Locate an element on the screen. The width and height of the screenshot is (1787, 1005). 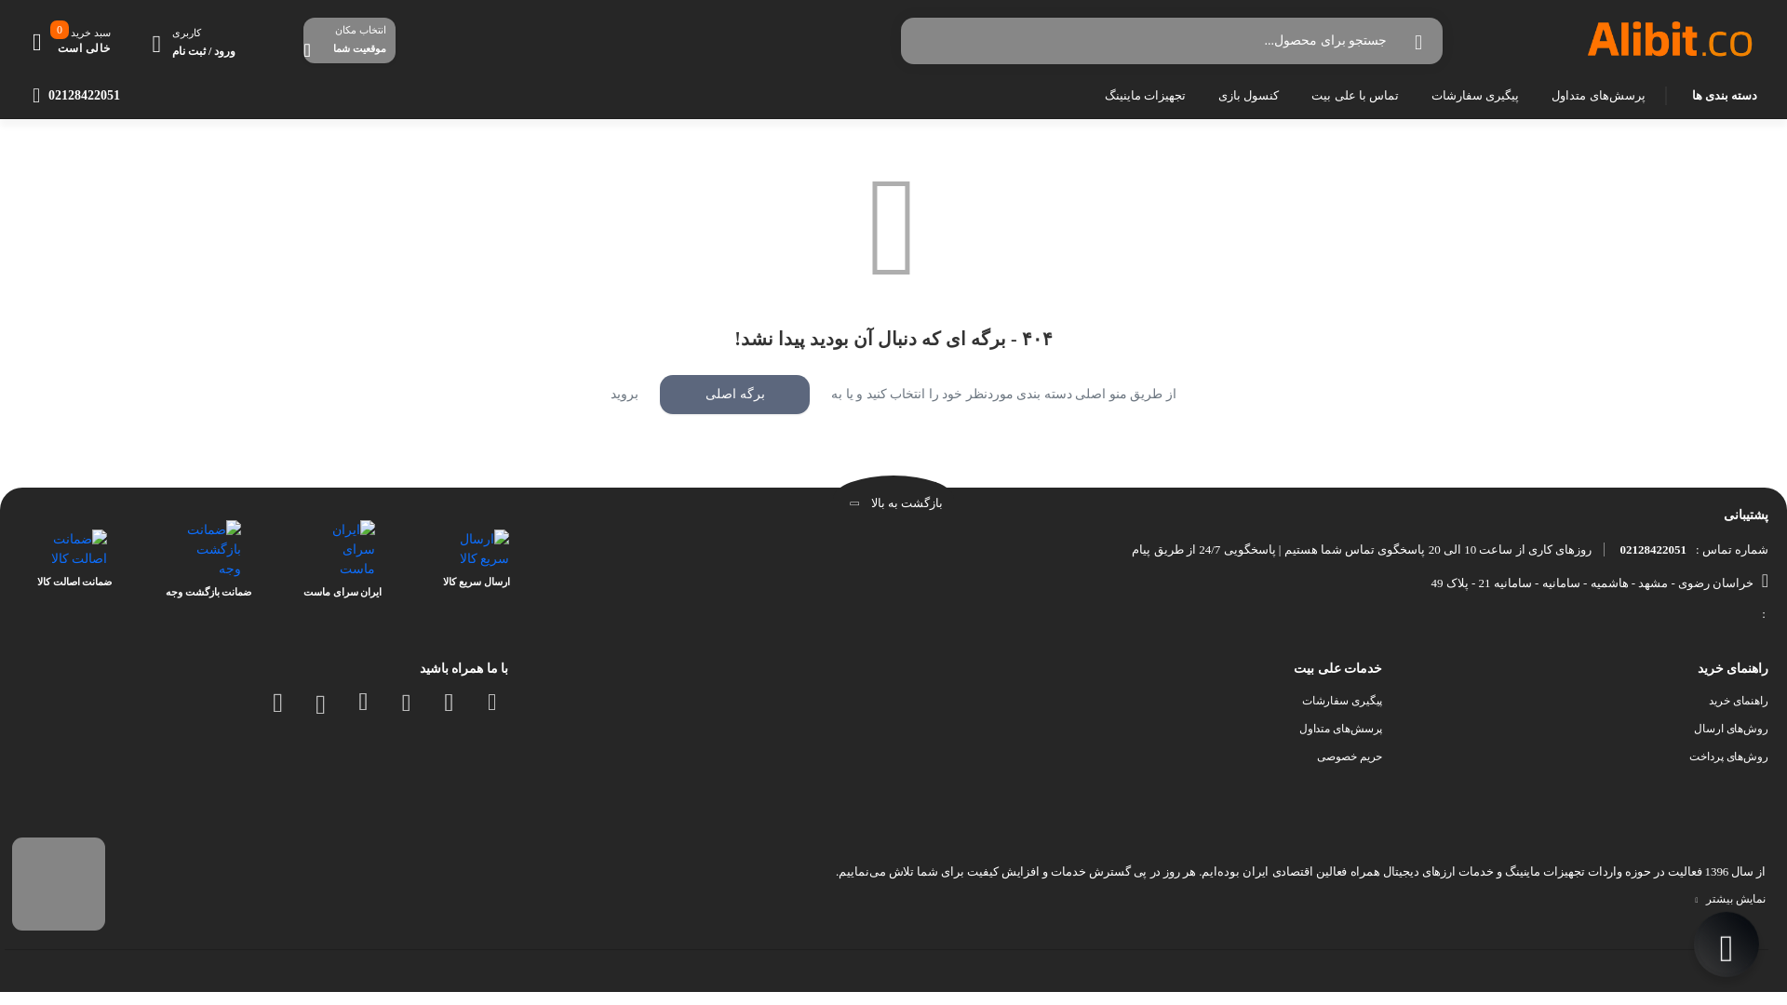
02128422051 is located at coordinates (75, 95).